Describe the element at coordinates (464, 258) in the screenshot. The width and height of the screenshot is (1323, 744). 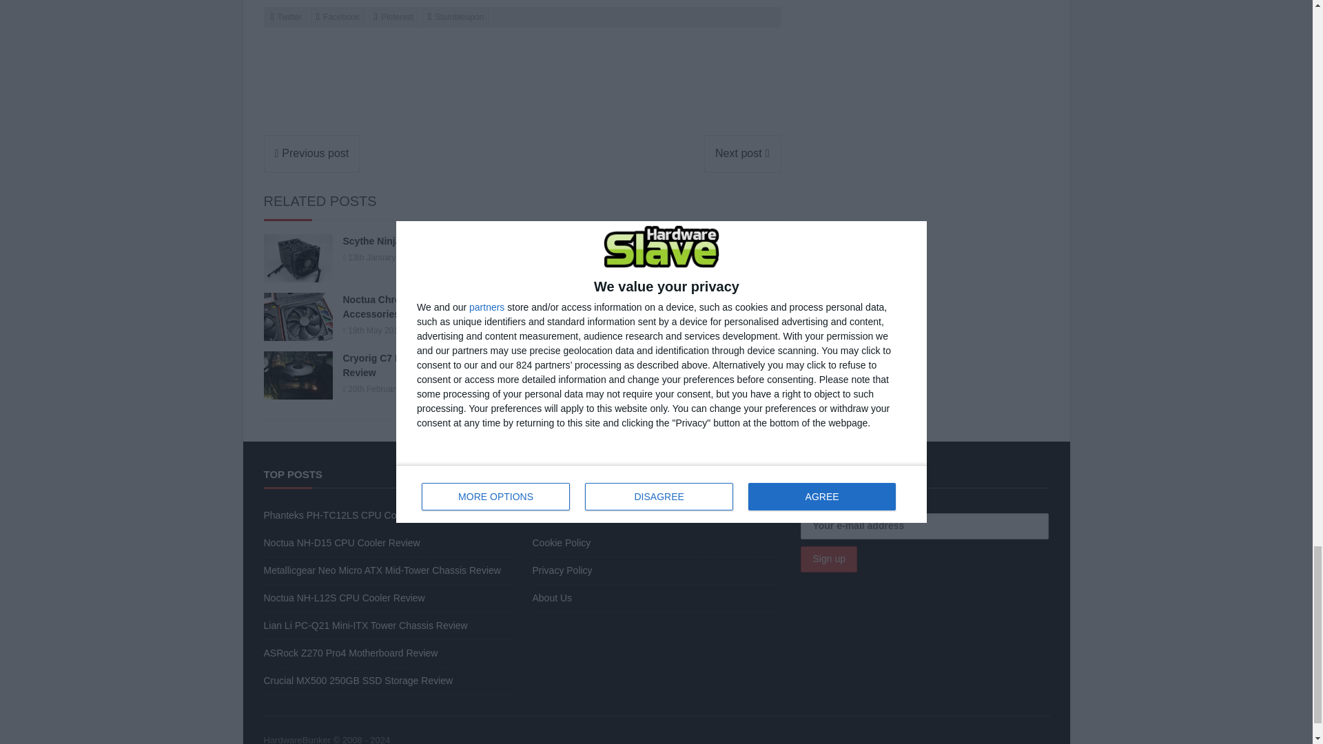
I see `Like` at that location.